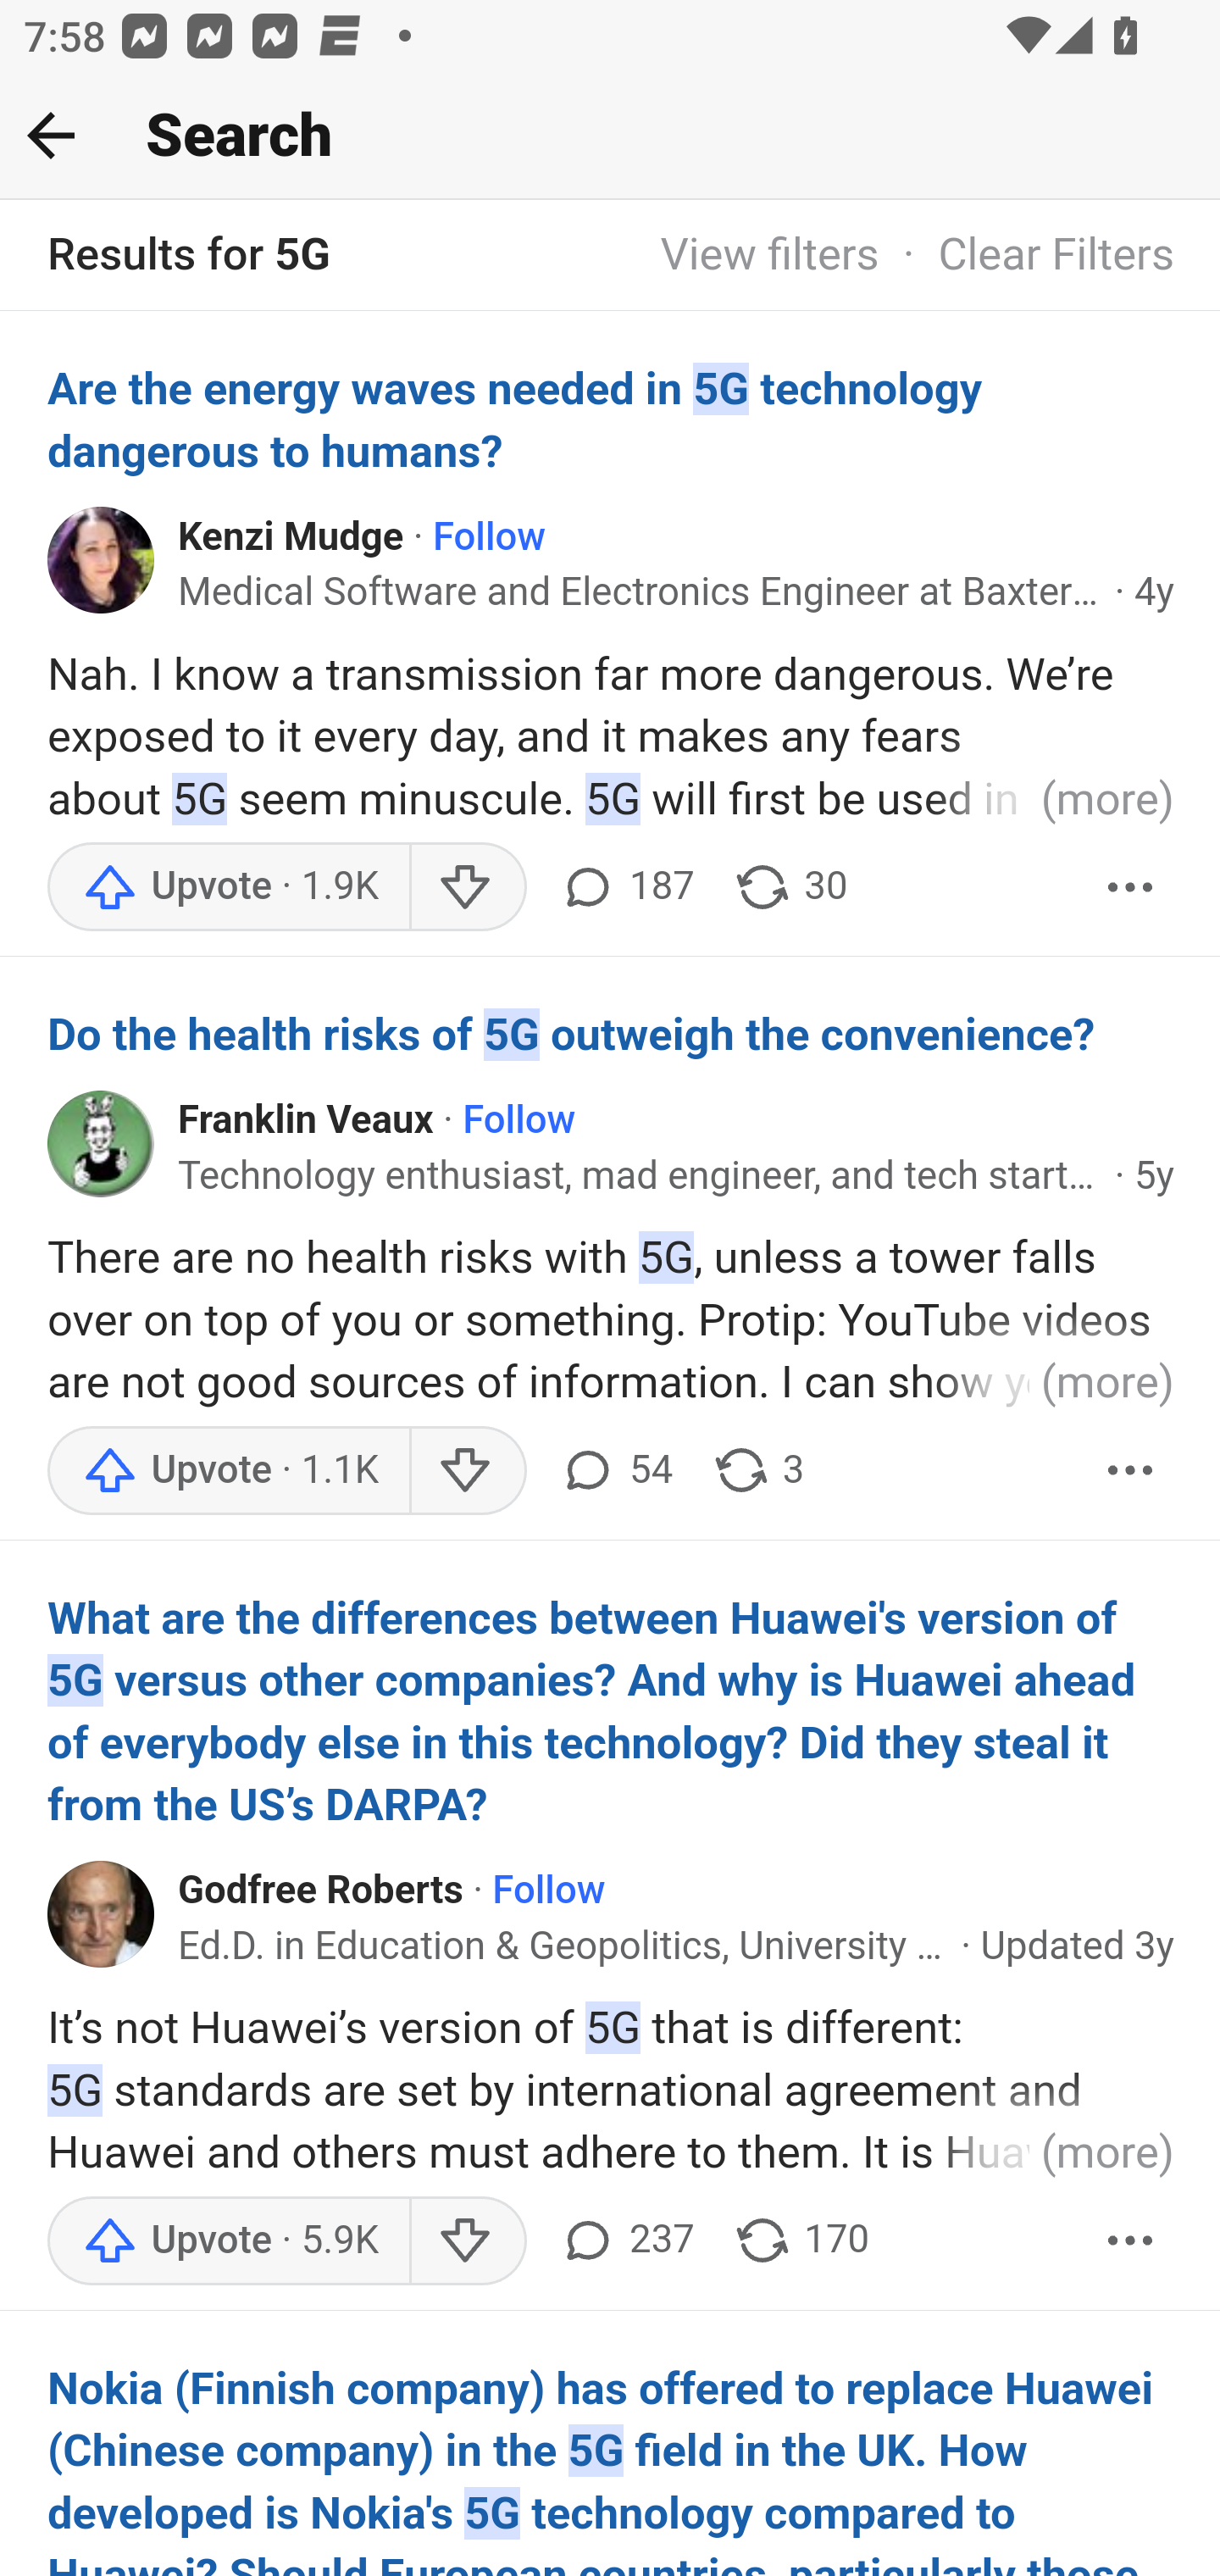 Image resolution: width=1220 pixels, height=2576 pixels. Describe the element at coordinates (610, 136) in the screenshot. I see `Back Search` at that location.